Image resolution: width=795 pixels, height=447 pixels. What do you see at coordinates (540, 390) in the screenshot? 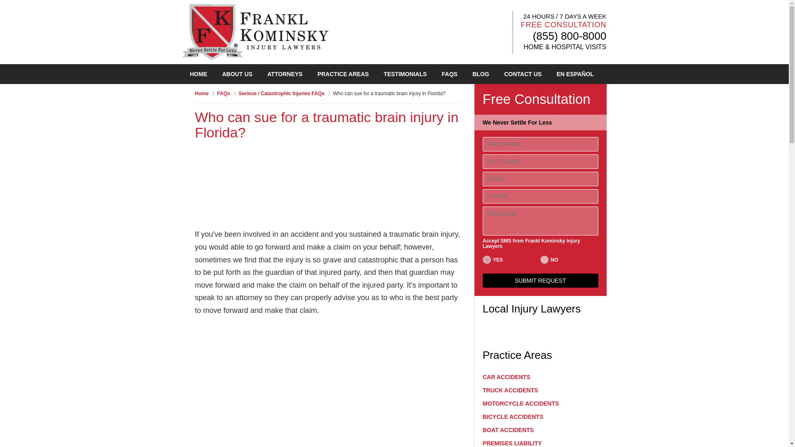
I see `TRUCK ACCIDENTS` at bounding box center [540, 390].